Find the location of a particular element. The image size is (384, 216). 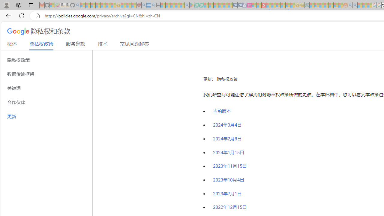

Microsoft-Report a Concern to Bing - Sleeping is located at coordinates (52, 5).